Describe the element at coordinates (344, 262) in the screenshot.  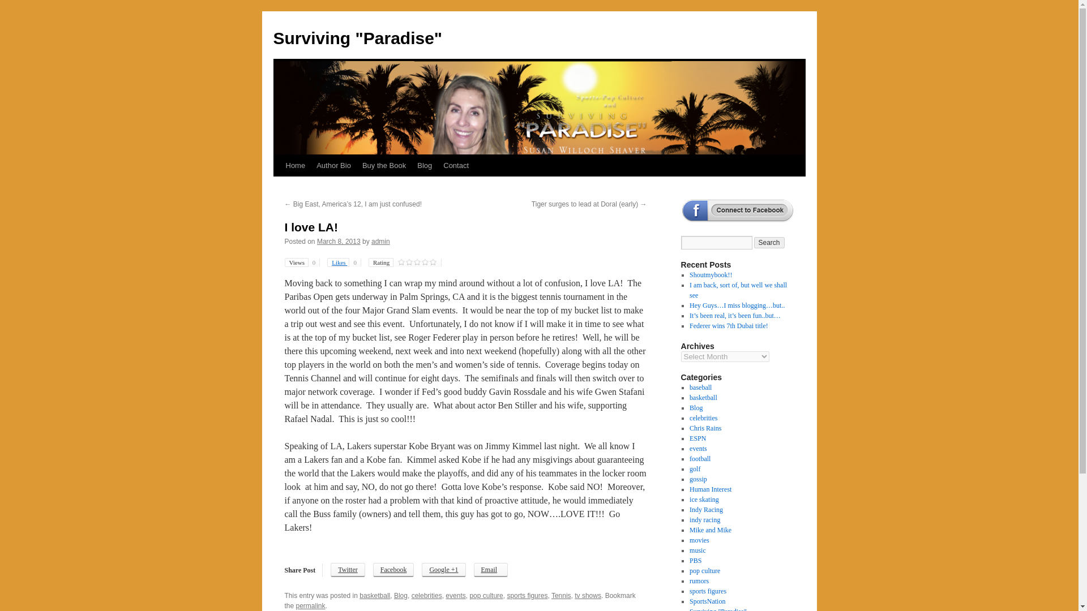
I see `Likes 0` at that location.